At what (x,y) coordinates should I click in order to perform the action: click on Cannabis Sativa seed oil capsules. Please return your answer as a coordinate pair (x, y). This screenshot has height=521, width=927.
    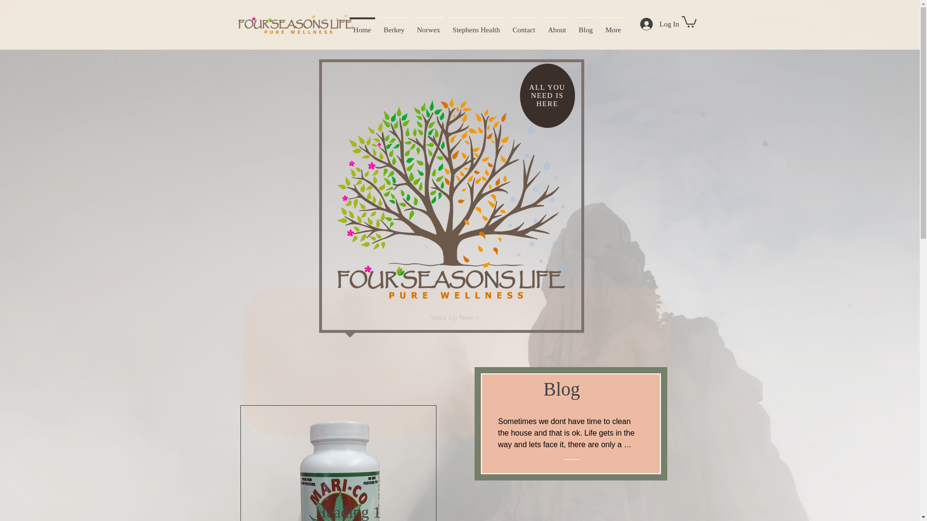
    Looking at the image, I should click on (338, 471).